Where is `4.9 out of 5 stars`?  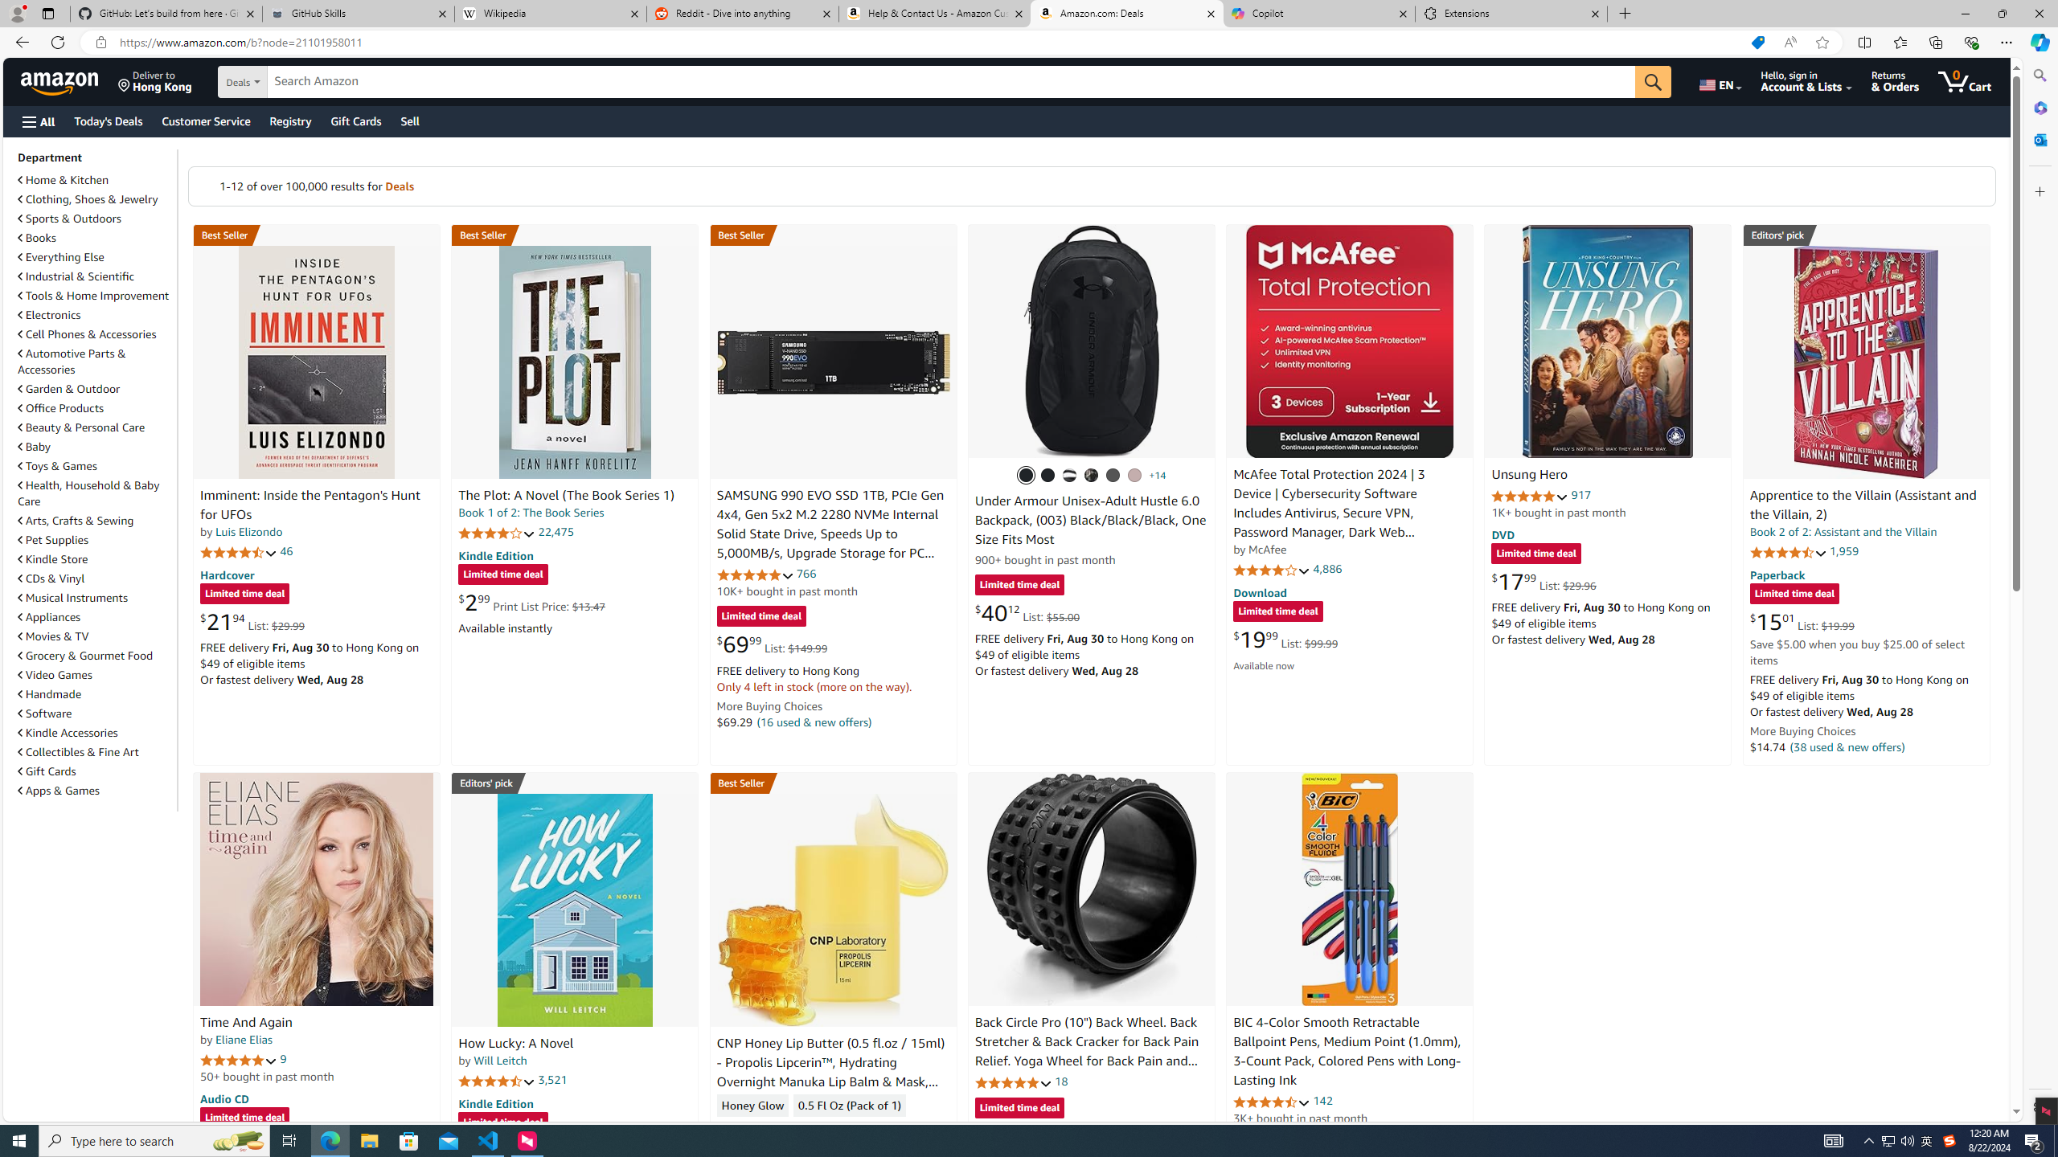
4.9 out of 5 stars is located at coordinates (1530, 496).